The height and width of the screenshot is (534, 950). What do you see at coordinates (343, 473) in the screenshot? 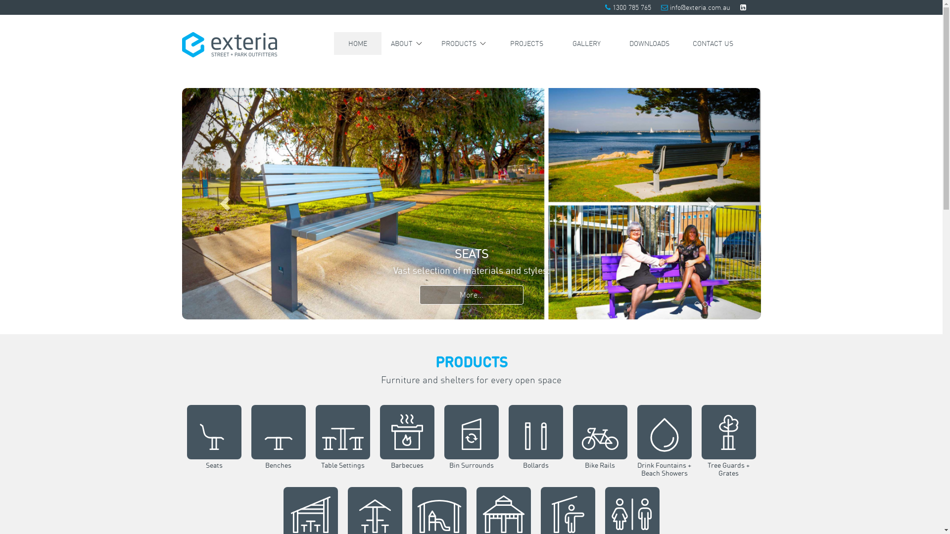
I see `Table Settings` at bounding box center [343, 473].